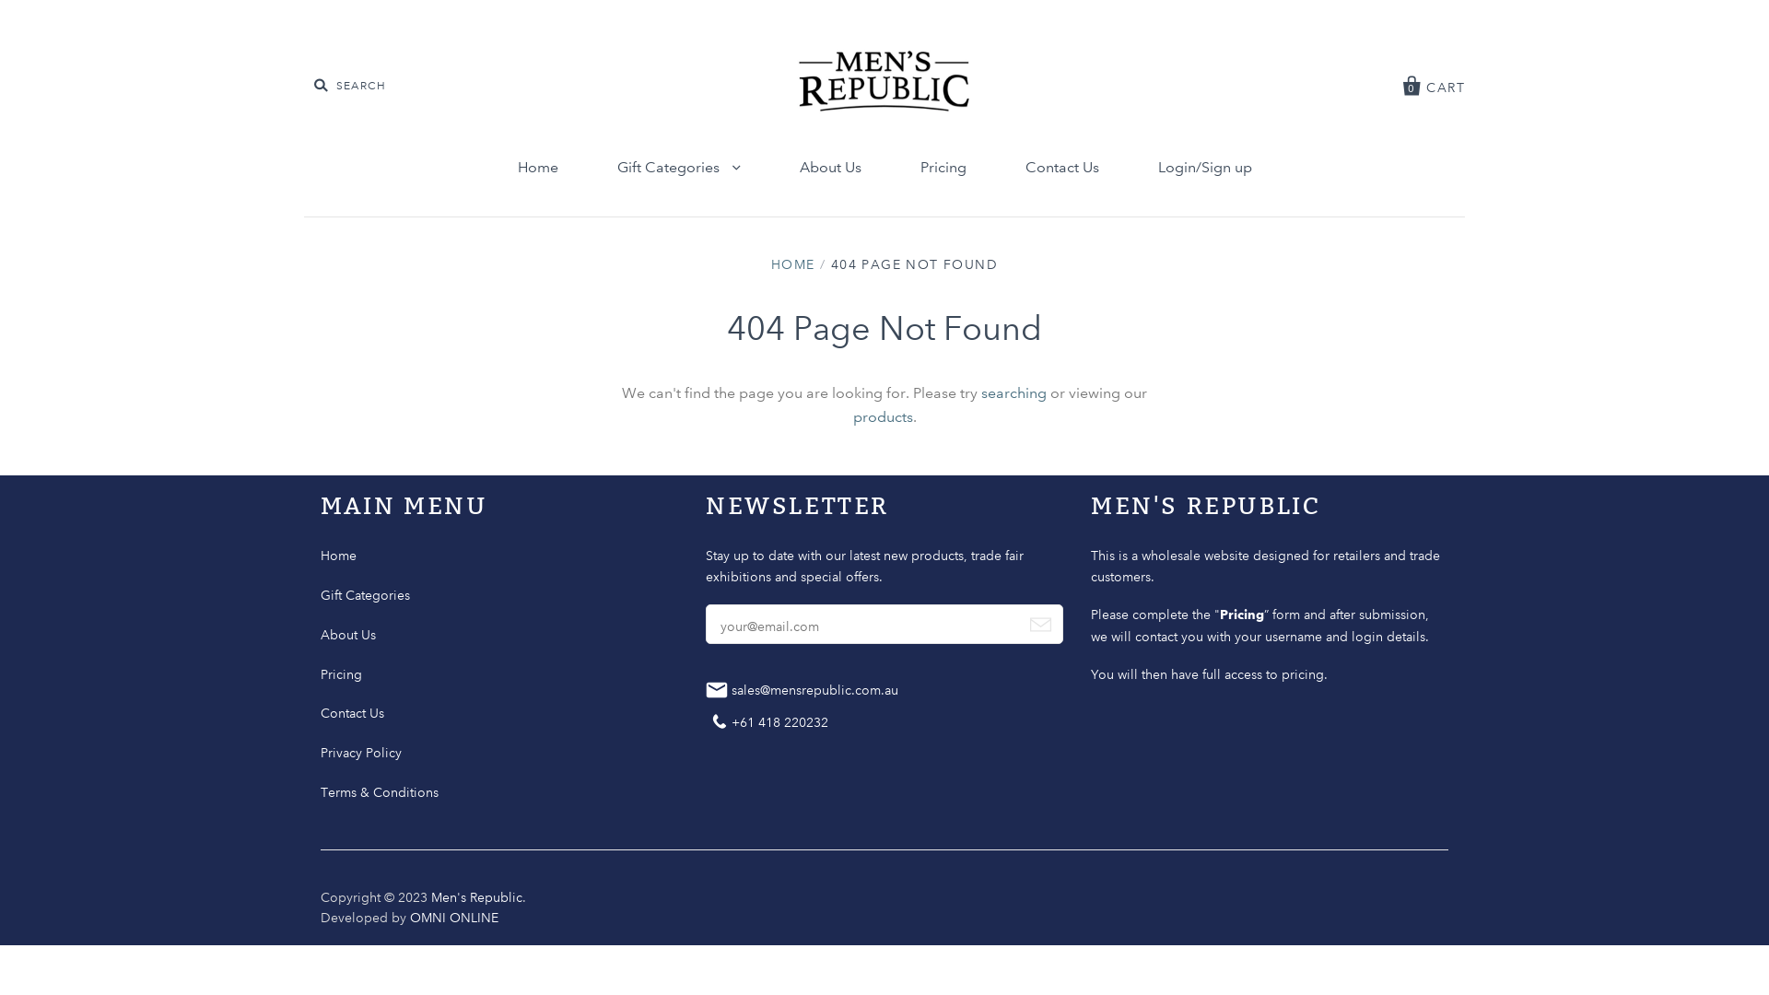 Image resolution: width=1769 pixels, height=995 pixels. What do you see at coordinates (538, 168) in the screenshot?
I see `Home` at bounding box center [538, 168].